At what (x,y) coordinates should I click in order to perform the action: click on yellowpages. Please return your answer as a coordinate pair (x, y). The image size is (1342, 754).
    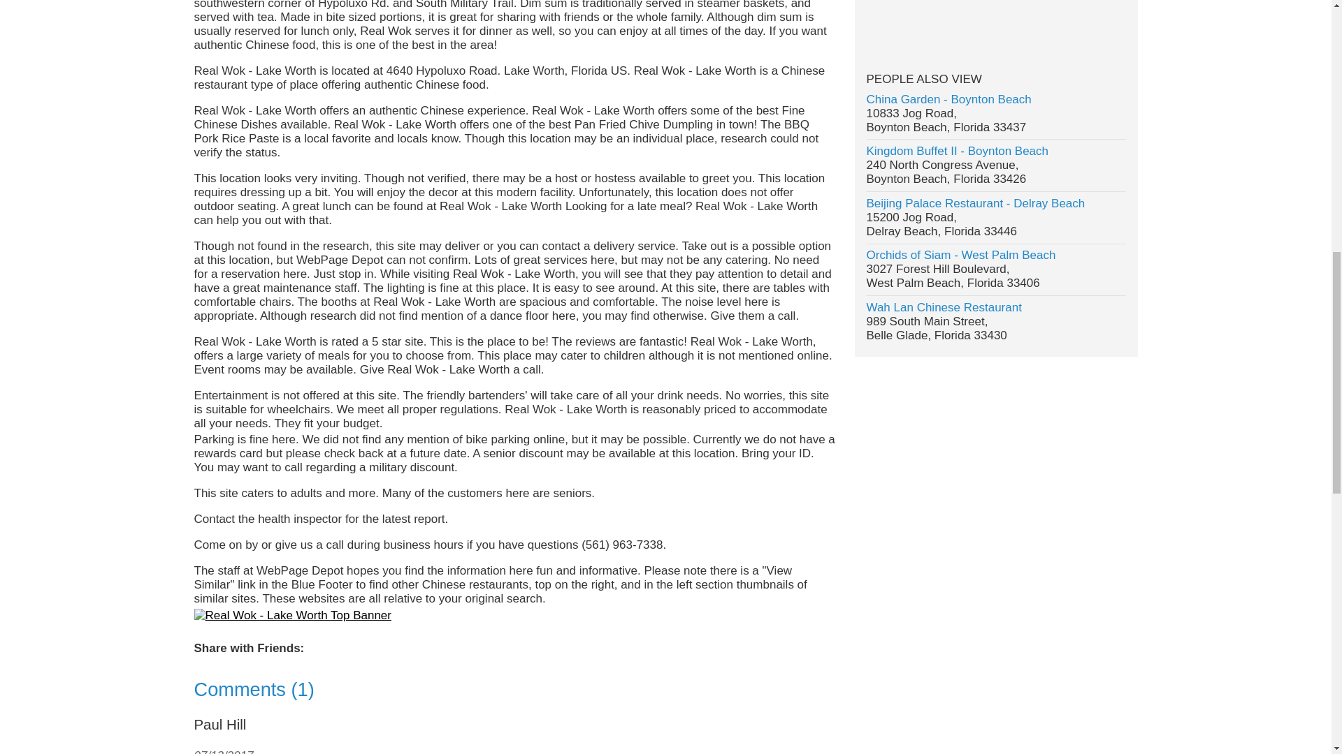
    Looking at the image, I should click on (1048, 18).